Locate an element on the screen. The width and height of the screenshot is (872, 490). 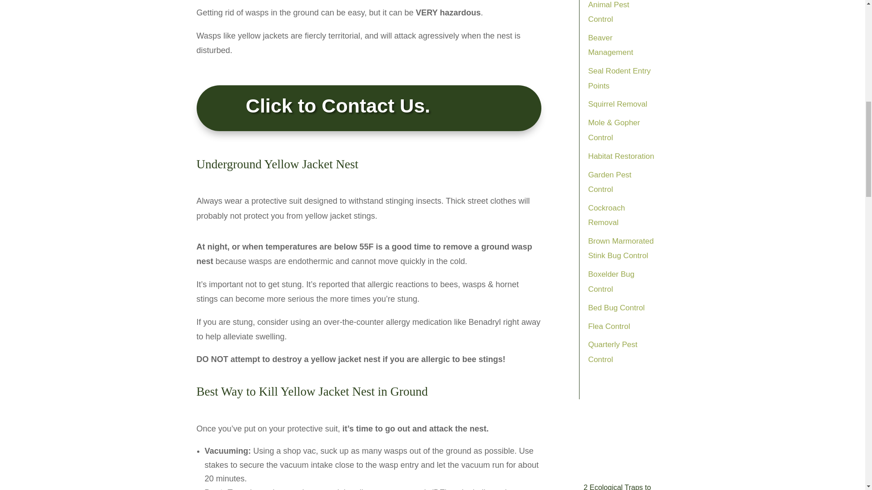
Flea Control is located at coordinates (609, 326).